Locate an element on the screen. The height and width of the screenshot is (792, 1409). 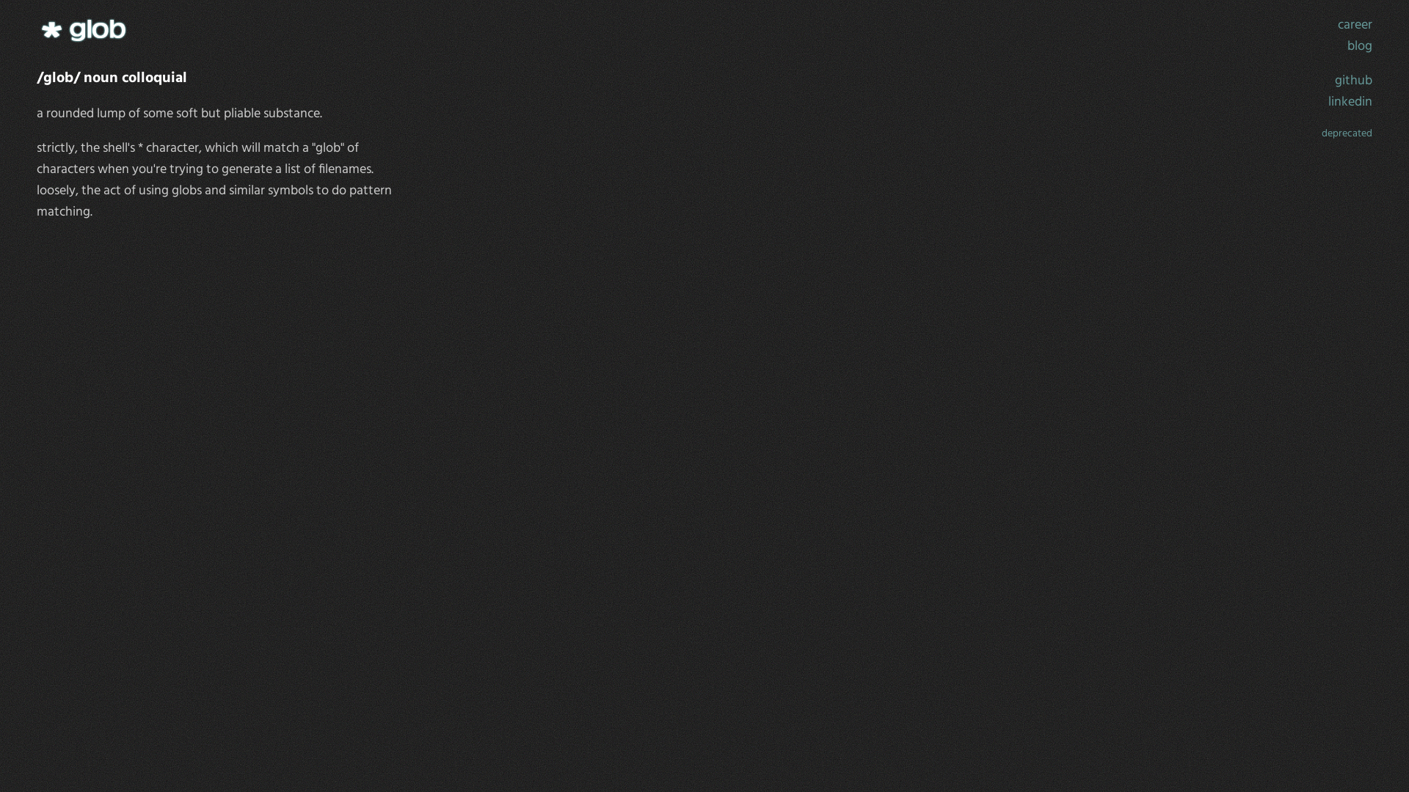
career is located at coordinates (1355, 25).